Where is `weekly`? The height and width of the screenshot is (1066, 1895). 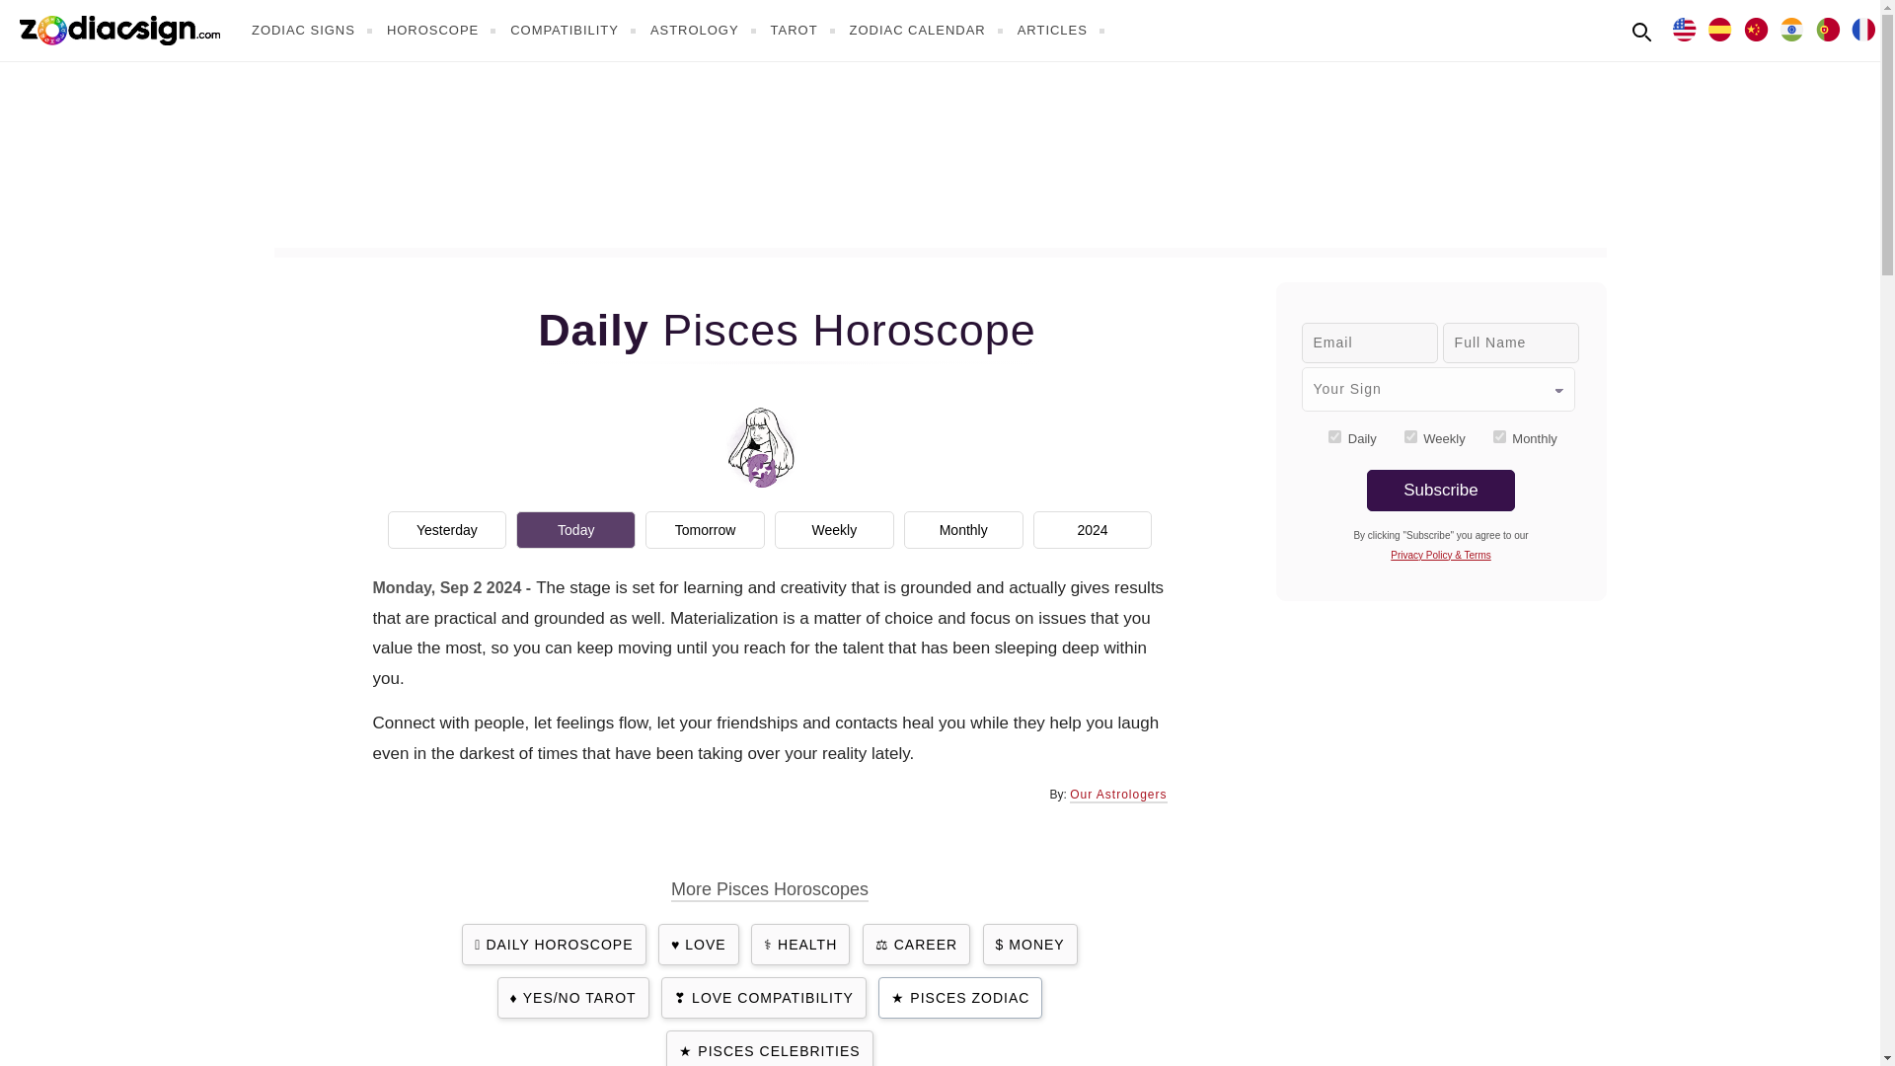
weekly is located at coordinates (1410, 436).